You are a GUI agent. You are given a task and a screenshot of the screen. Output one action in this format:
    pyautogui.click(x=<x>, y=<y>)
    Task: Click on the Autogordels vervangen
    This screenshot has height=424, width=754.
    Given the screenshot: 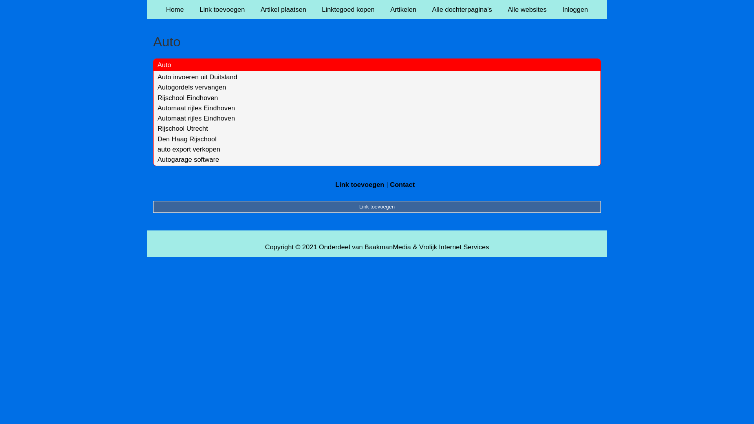 What is the action you would take?
    pyautogui.click(x=192, y=87)
    